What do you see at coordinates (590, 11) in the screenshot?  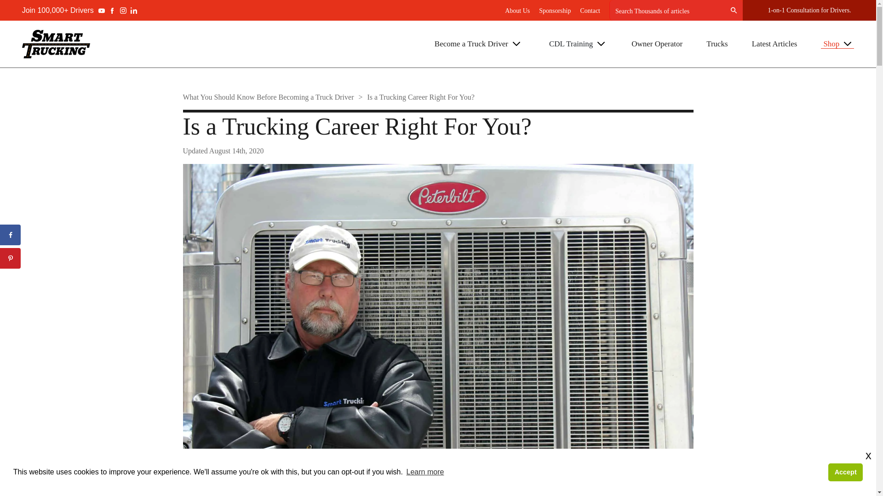 I see `Contact` at bounding box center [590, 11].